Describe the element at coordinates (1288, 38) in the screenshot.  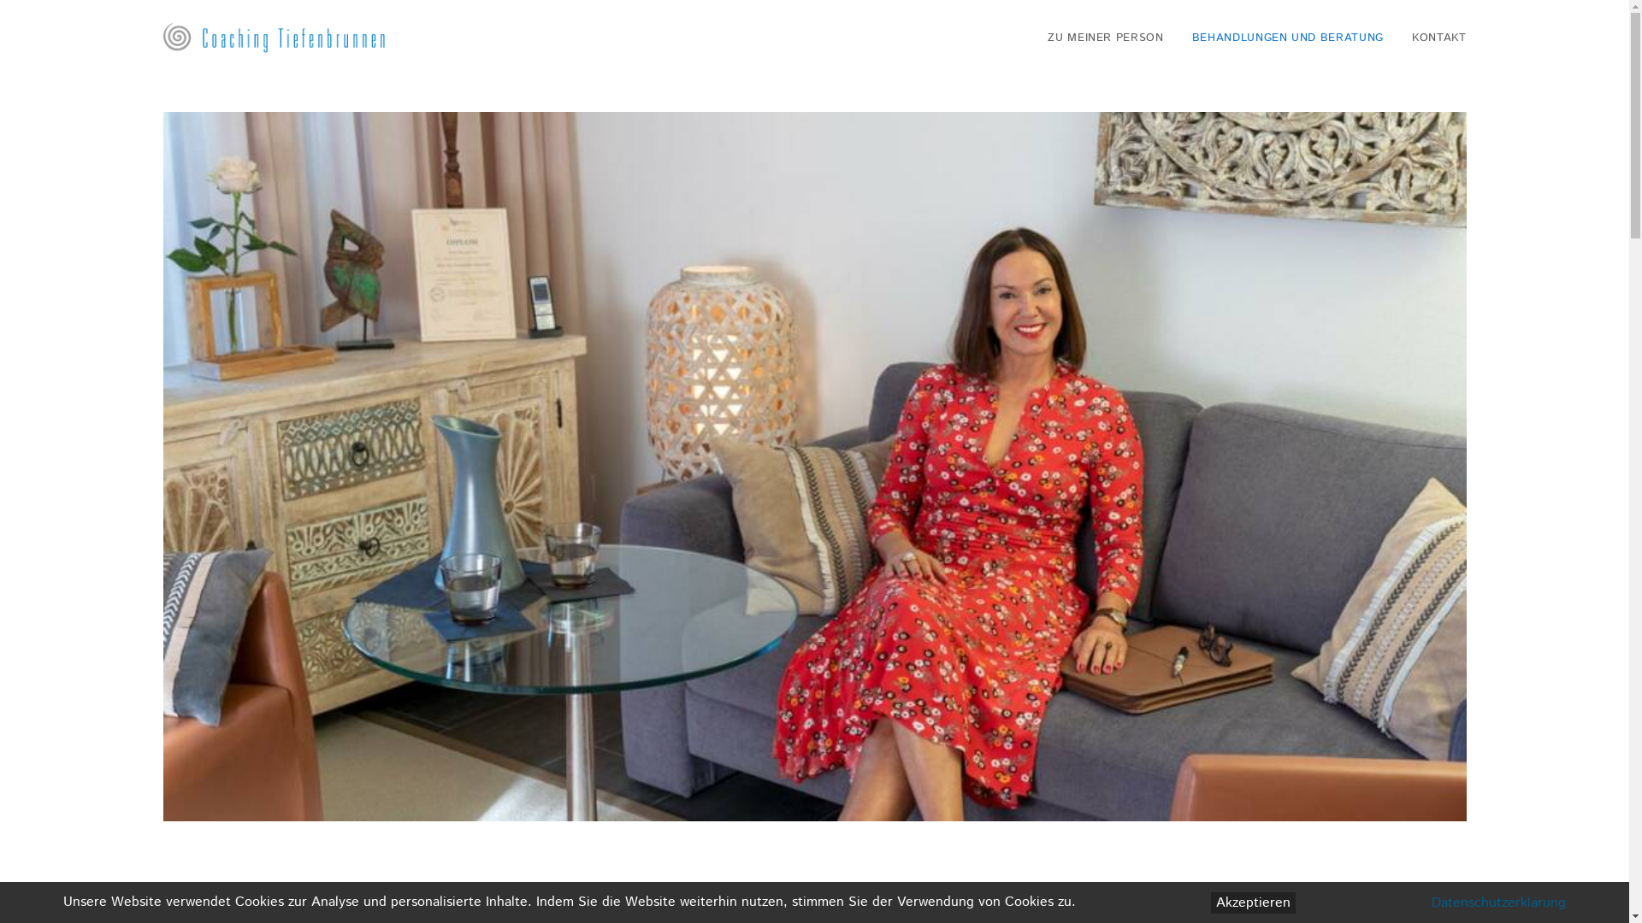
I see `BEHANDLUNGEN UND BERATUNG` at that location.